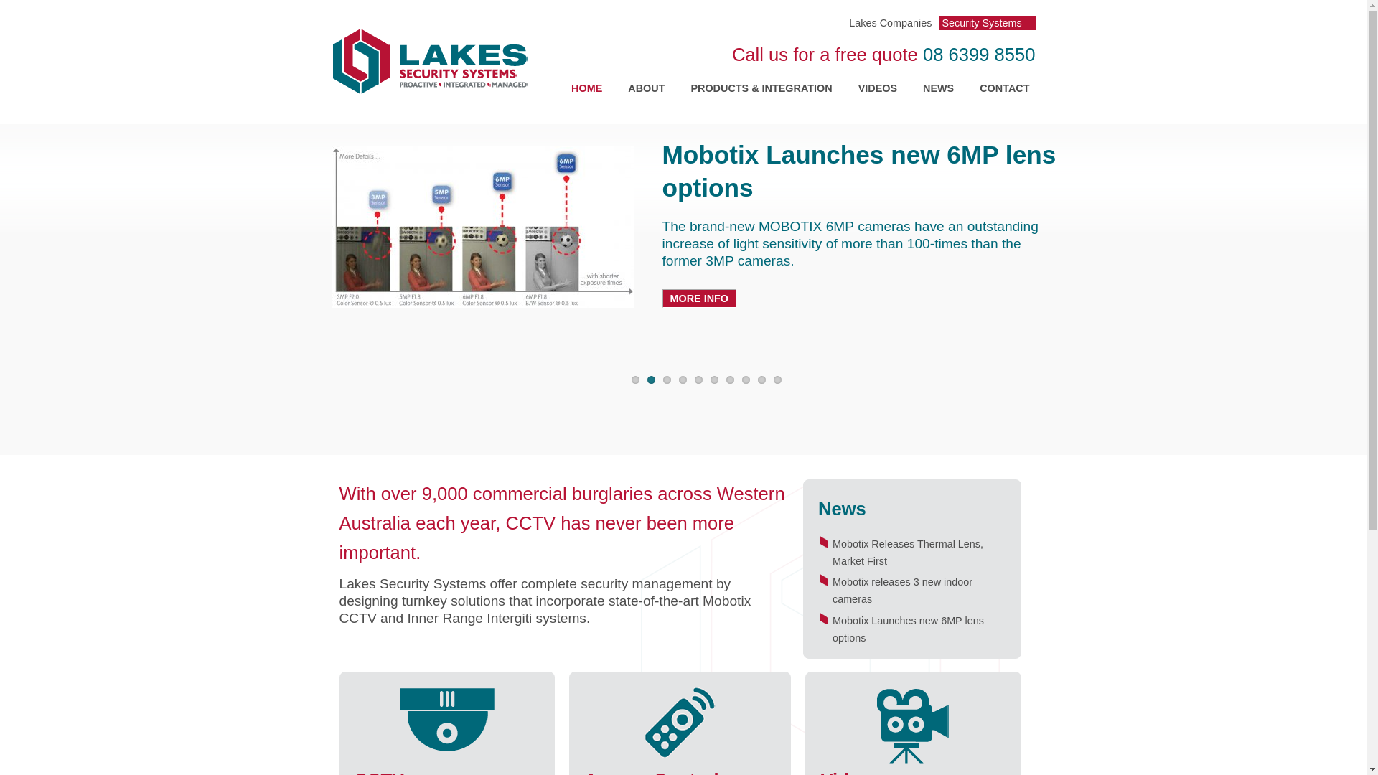  I want to click on CONTACT, so click(1005, 88).